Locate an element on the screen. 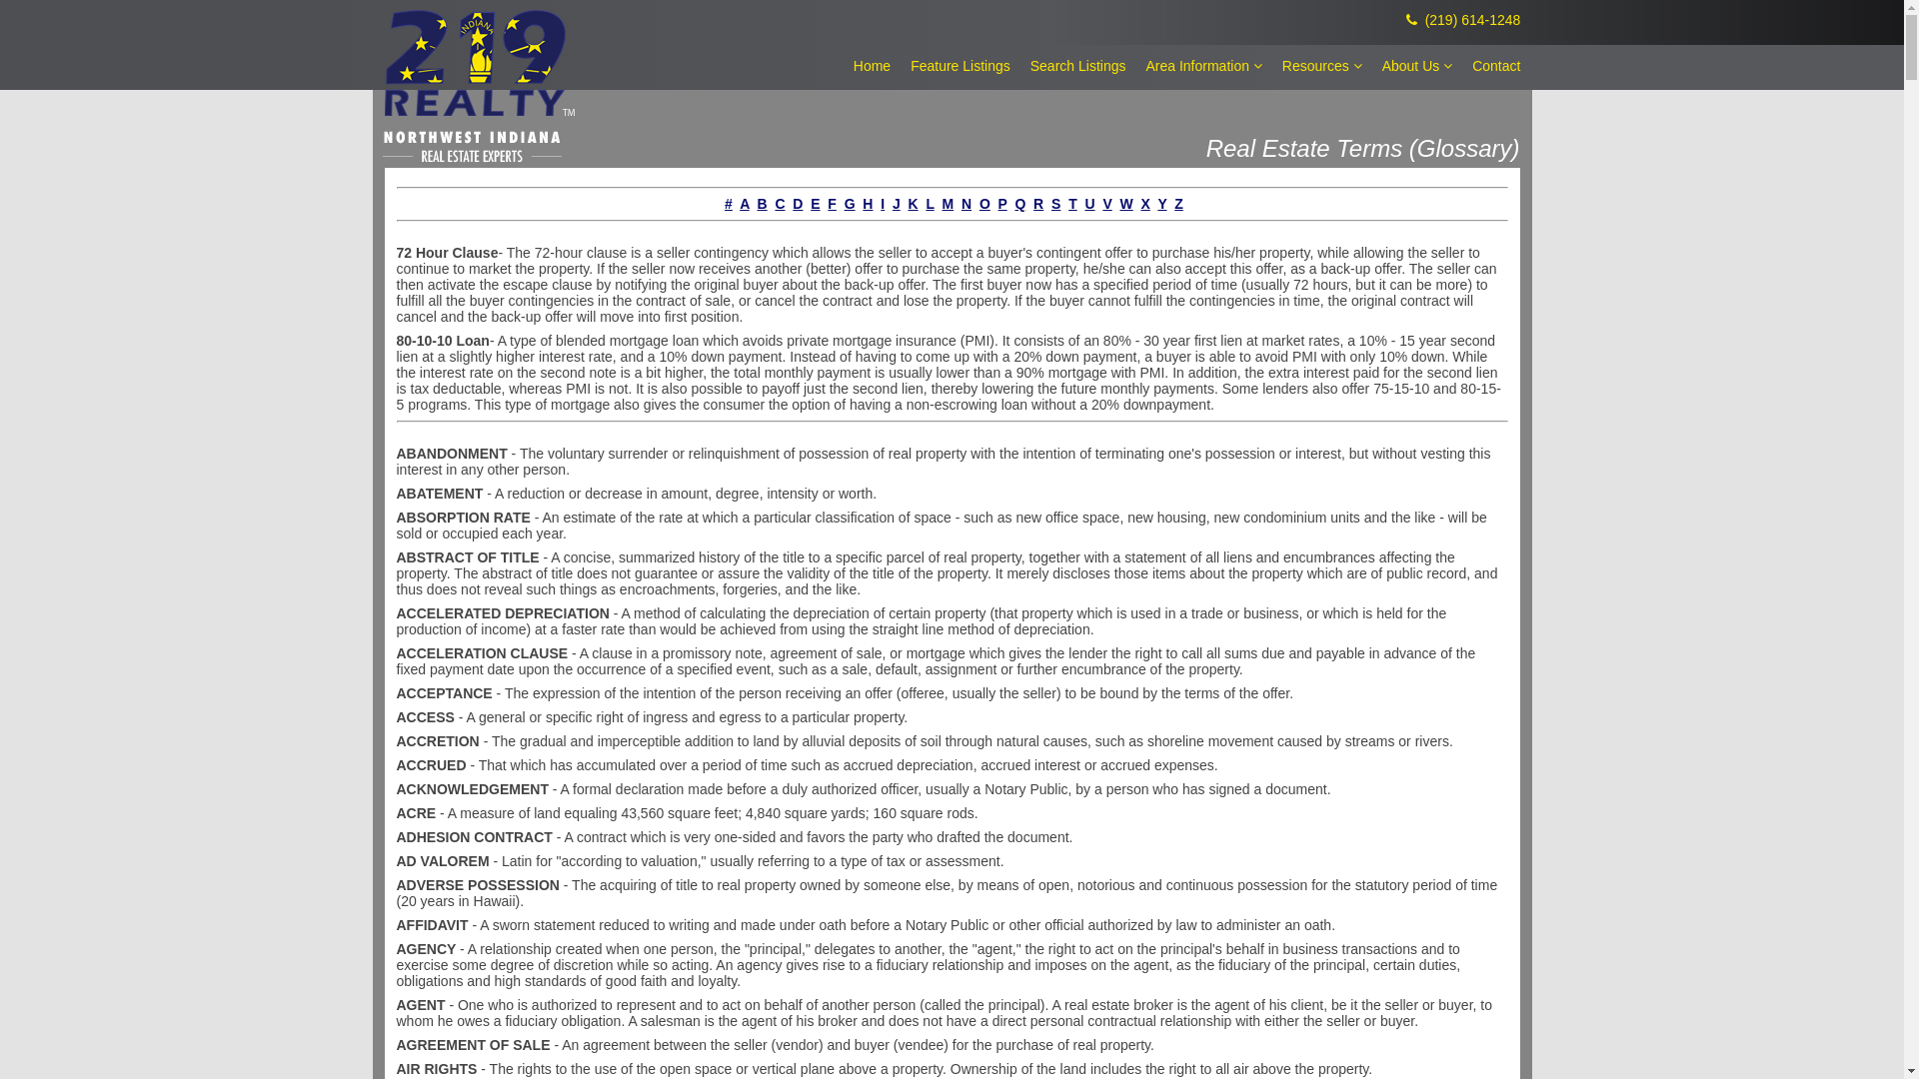  # is located at coordinates (729, 204).